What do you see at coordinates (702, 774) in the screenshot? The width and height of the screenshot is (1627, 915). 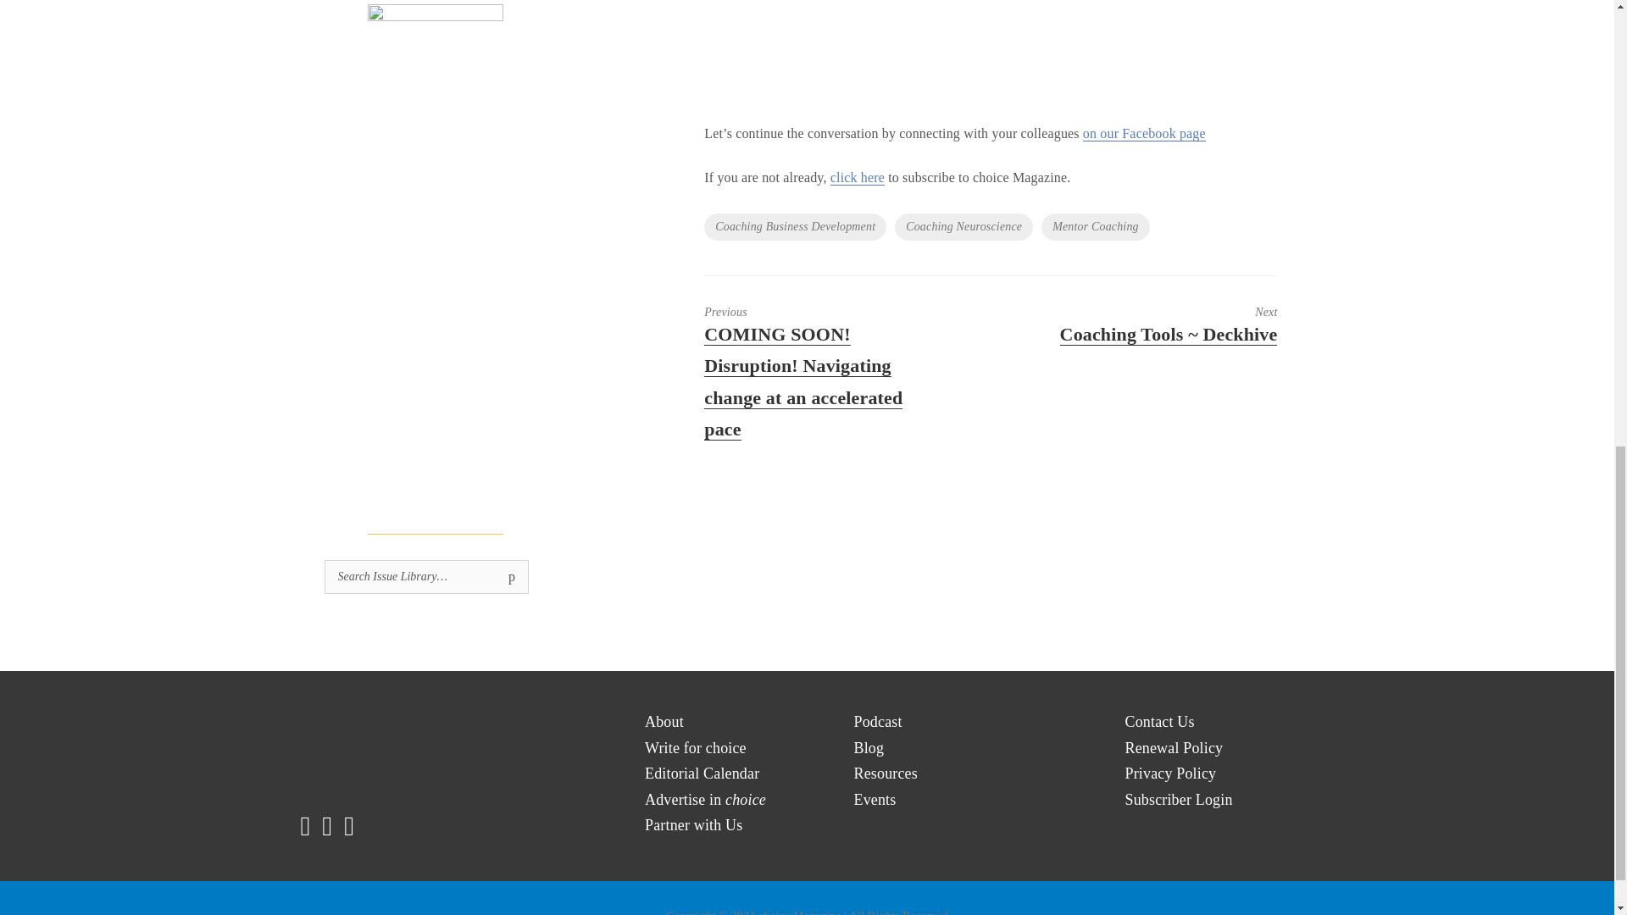 I see `Editorial Calendar` at bounding box center [702, 774].